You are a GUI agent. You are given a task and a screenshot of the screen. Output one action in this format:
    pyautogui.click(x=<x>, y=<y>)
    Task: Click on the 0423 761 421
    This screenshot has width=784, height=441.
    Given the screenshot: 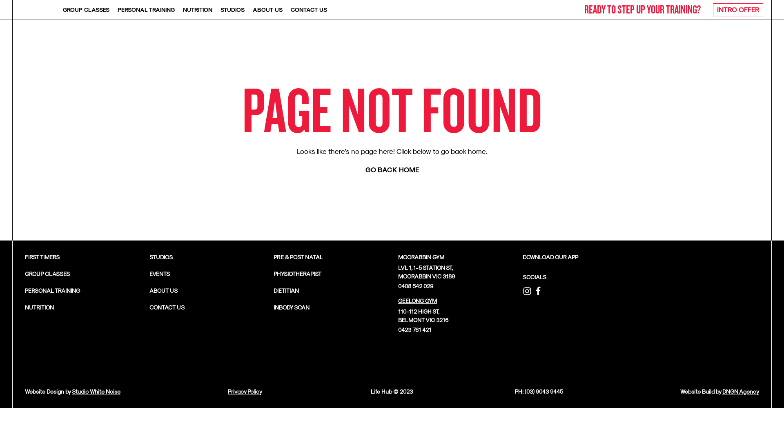 What is the action you would take?
    pyautogui.click(x=415, y=330)
    